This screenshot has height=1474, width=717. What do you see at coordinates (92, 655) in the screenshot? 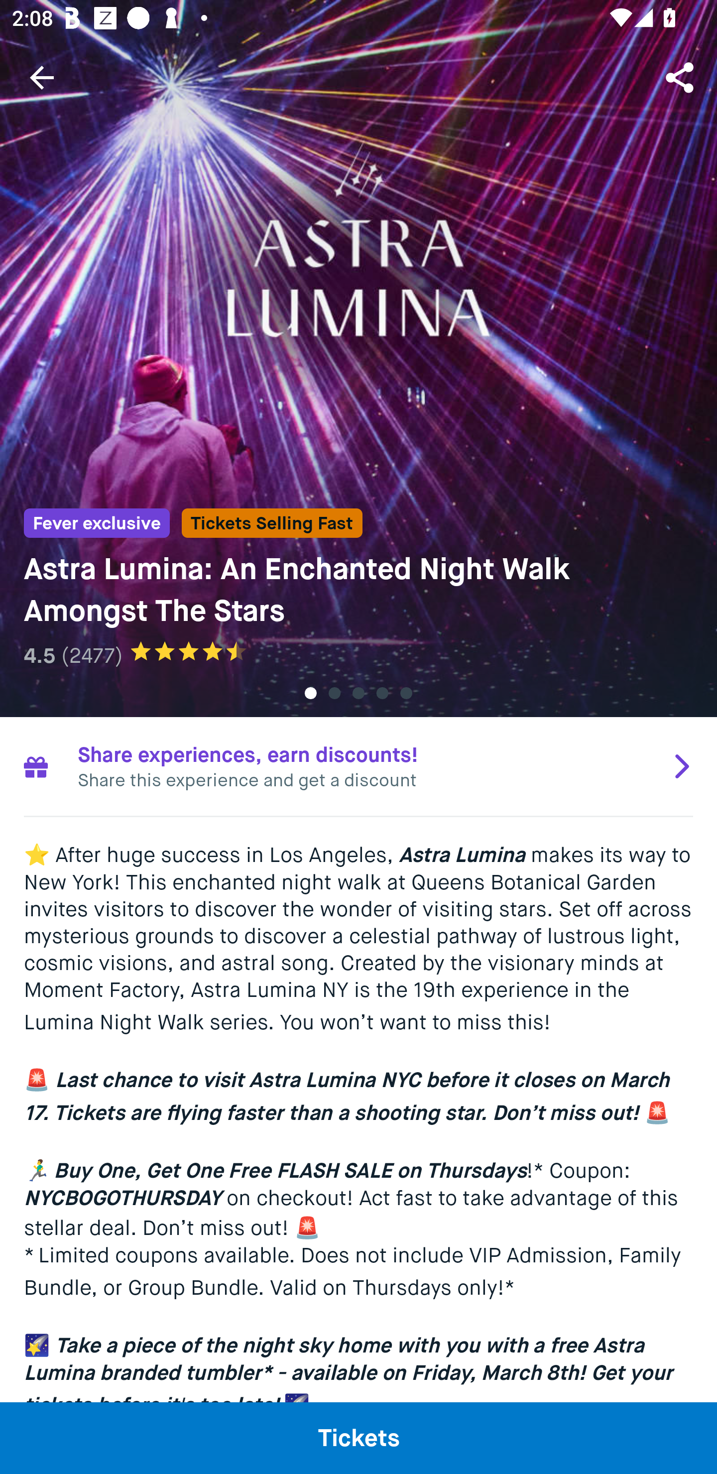
I see `(2477)` at bounding box center [92, 655].